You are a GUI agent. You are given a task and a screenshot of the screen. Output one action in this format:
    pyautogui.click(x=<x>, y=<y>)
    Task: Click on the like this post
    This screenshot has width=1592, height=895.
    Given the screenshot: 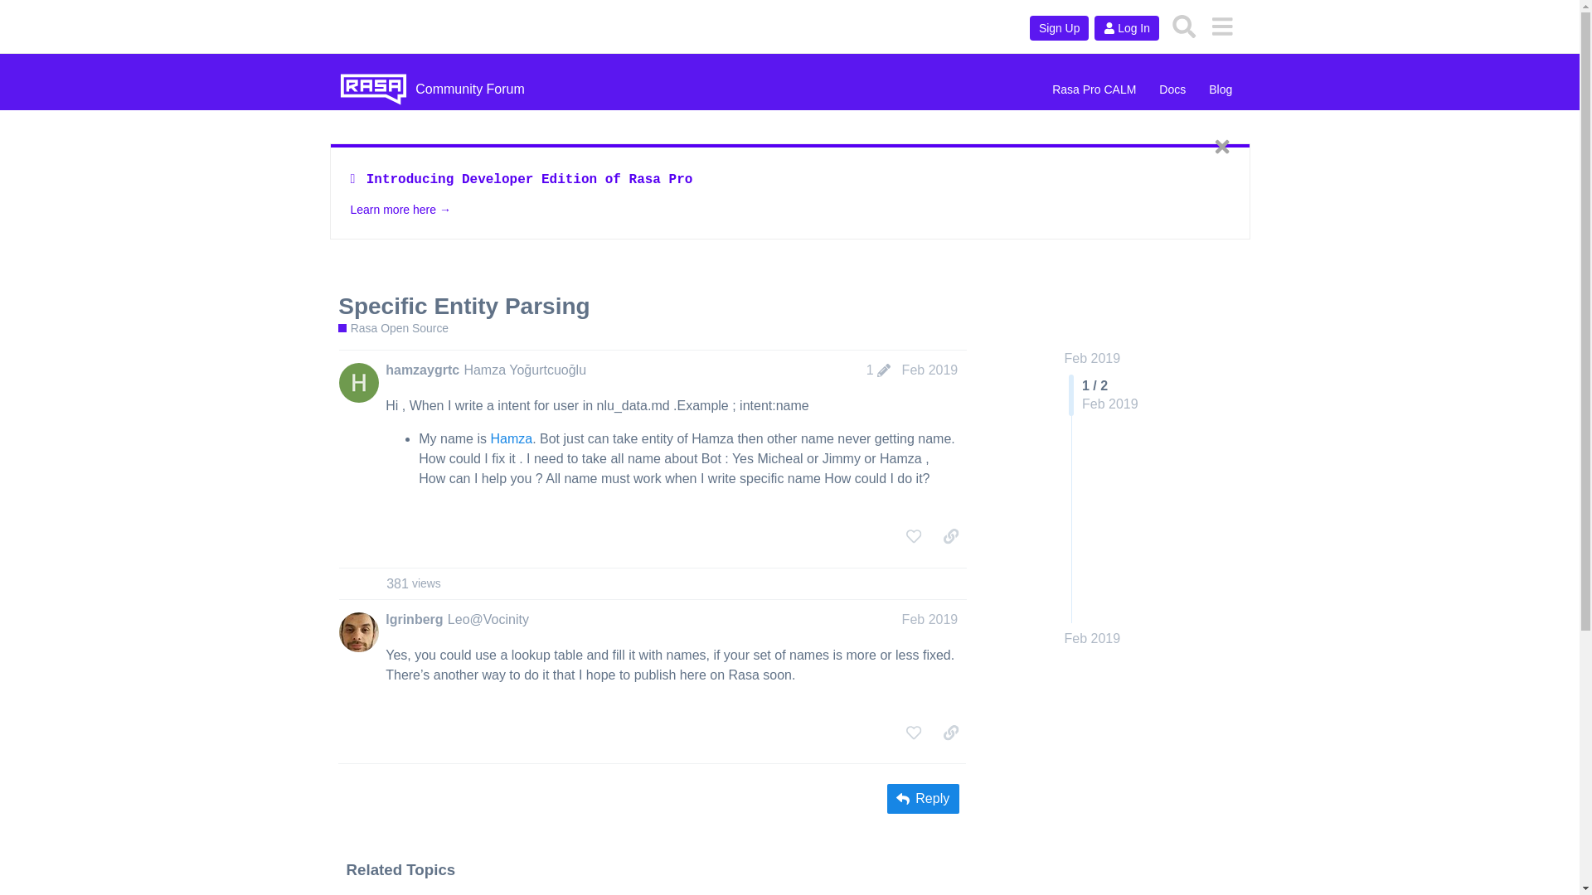 What is the action you would take?
    pyautogui.click(x=914, y=733)
    